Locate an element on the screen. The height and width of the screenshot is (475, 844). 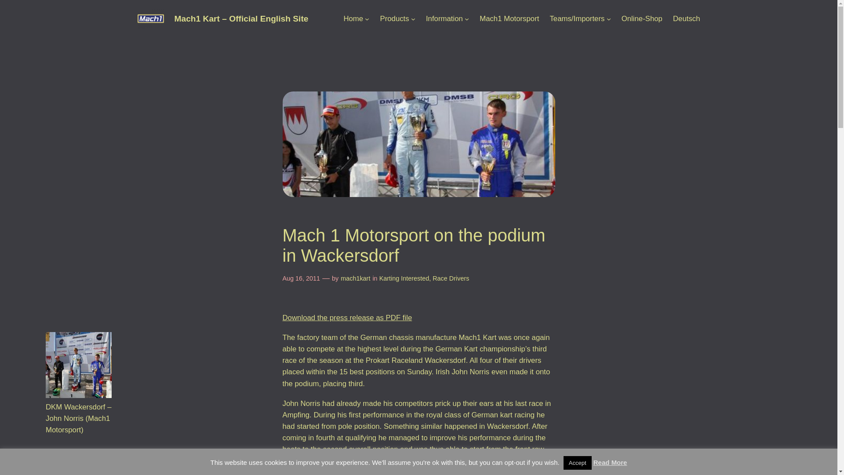
Download the press release as PDF file is located at coordinates (346, 318).